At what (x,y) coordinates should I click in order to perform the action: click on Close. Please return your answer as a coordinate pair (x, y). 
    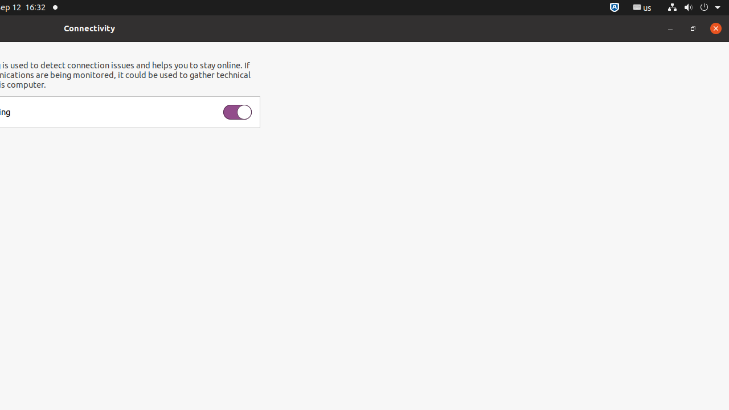
    Looking at the image, I should click on (716, 28).